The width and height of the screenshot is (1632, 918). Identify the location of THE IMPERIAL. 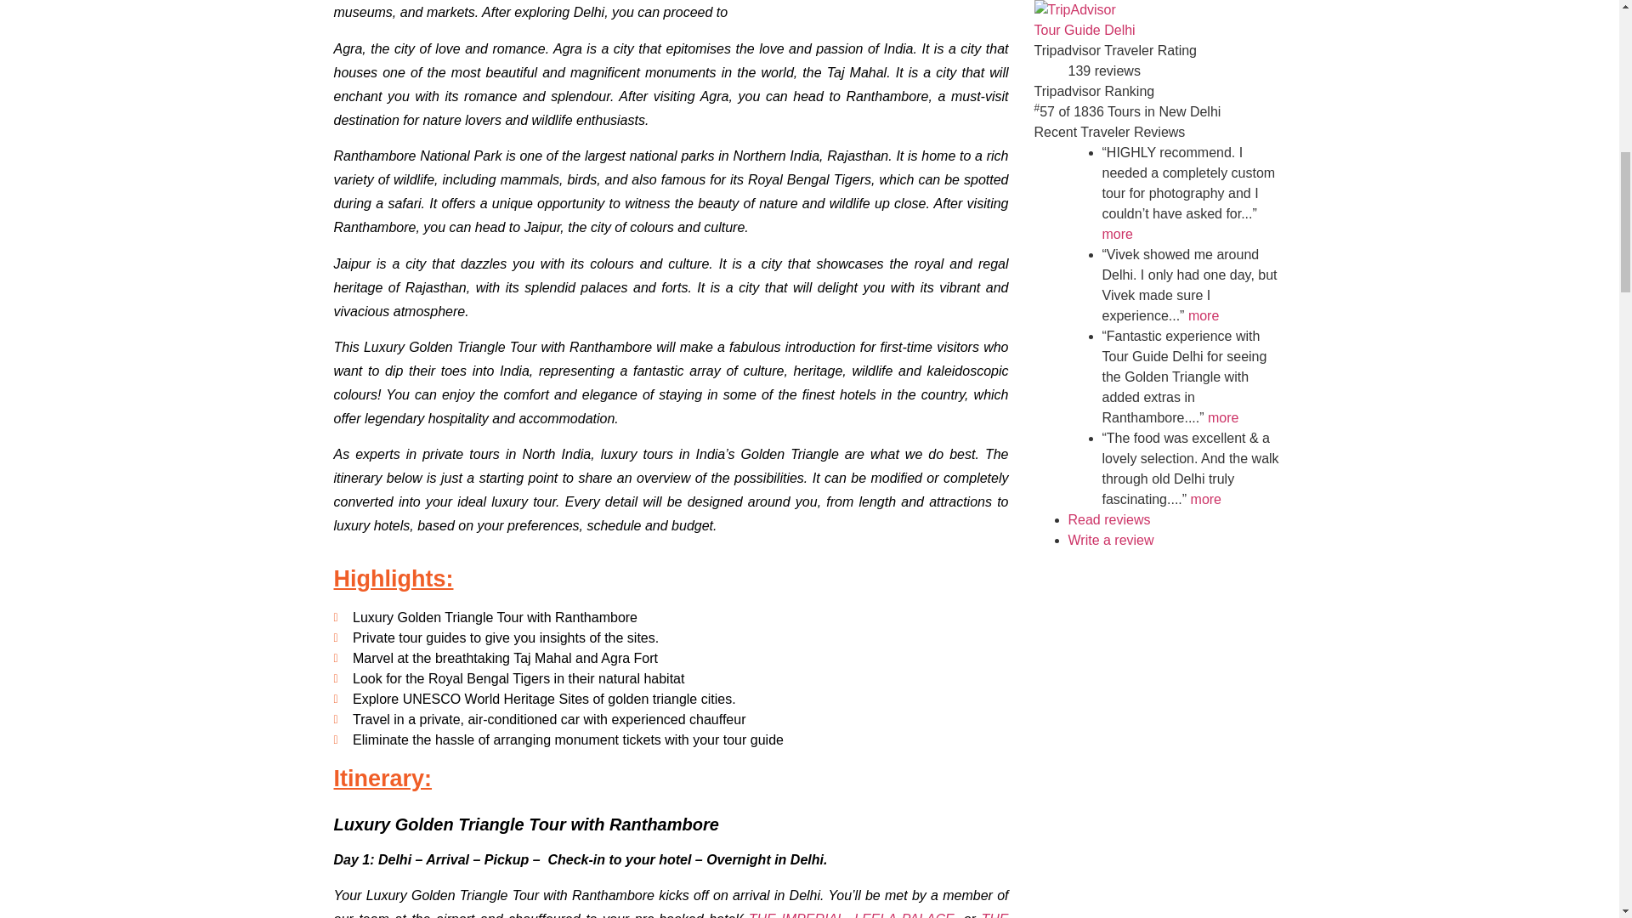
(797, 915).